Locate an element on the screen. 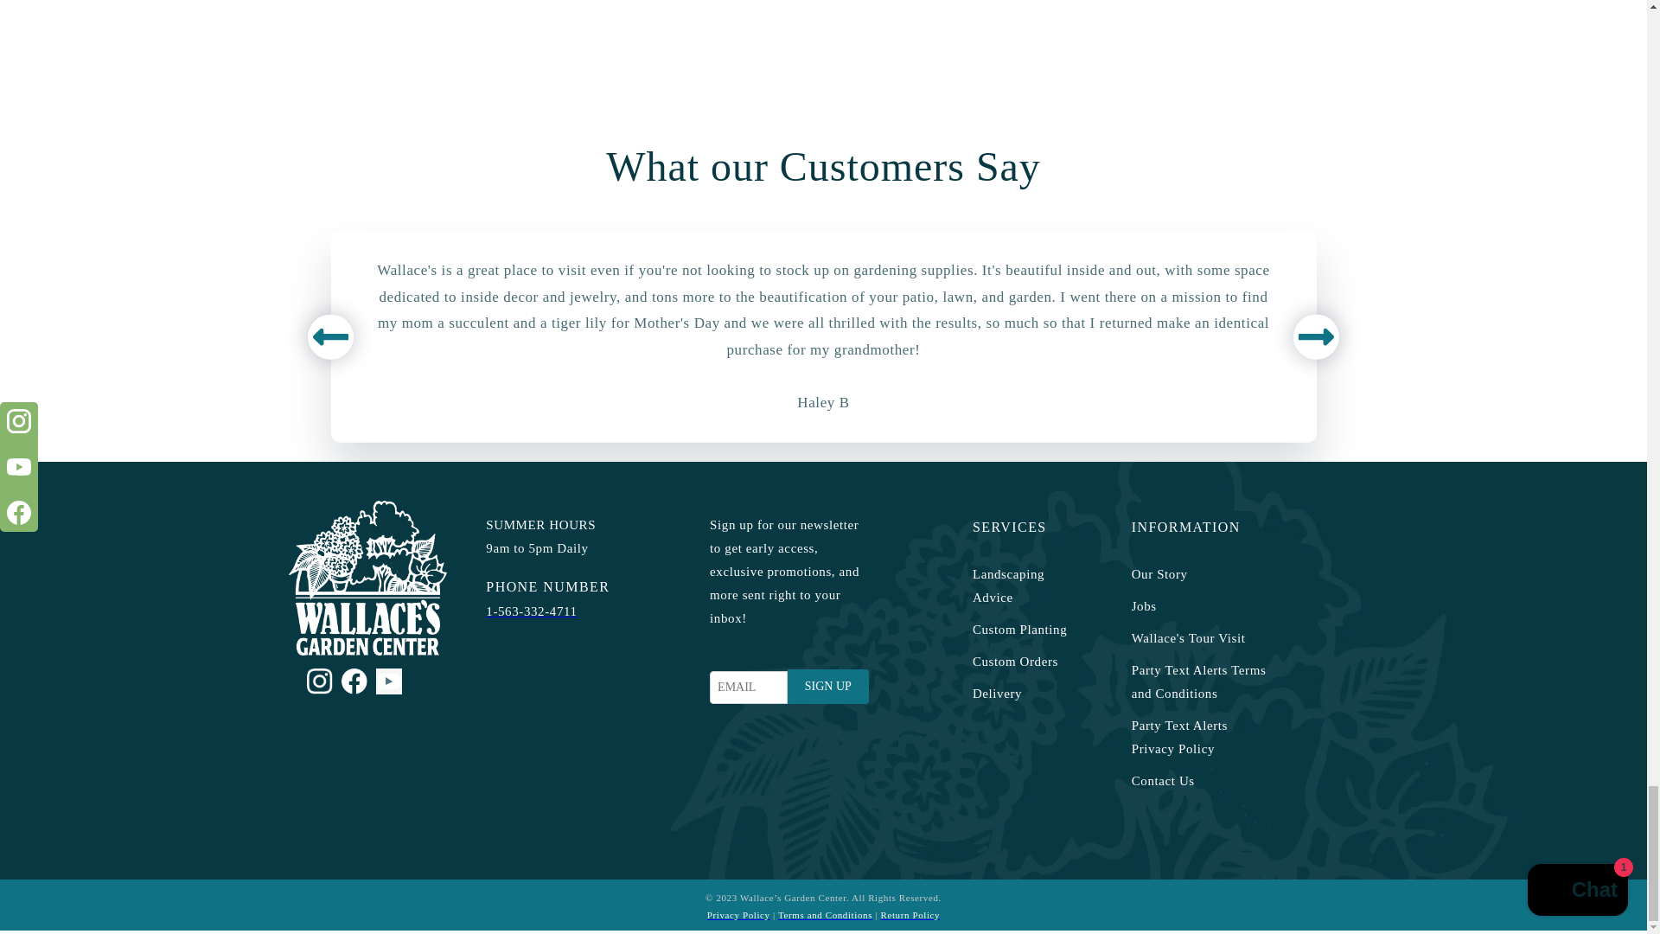 This screenshot has width=1660, height=934. Instagram Footer Icon is located at coordinates (320, 681).